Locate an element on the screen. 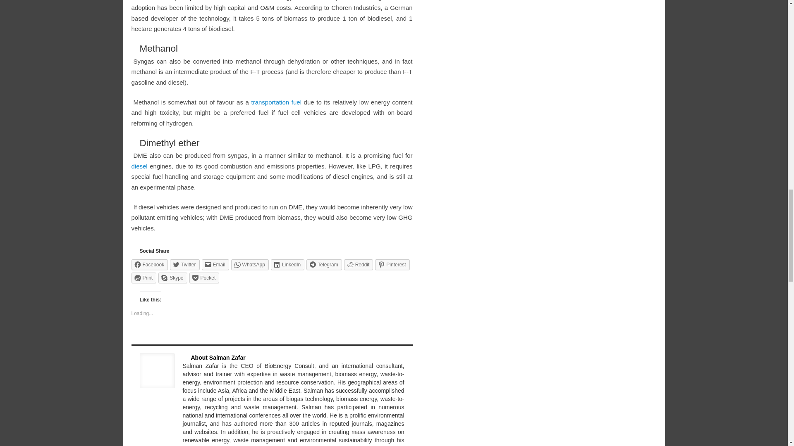  Pocket is located at coordinates (204, 278).